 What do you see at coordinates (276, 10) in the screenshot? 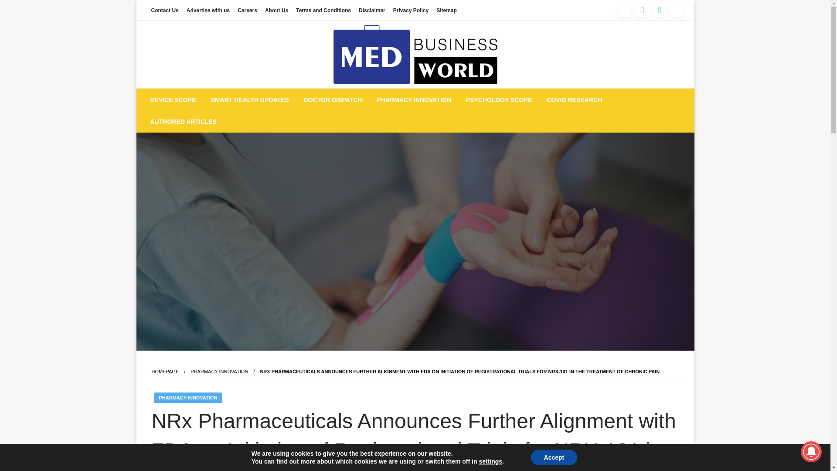
I see `About Us` at bounding box center [276, 10].